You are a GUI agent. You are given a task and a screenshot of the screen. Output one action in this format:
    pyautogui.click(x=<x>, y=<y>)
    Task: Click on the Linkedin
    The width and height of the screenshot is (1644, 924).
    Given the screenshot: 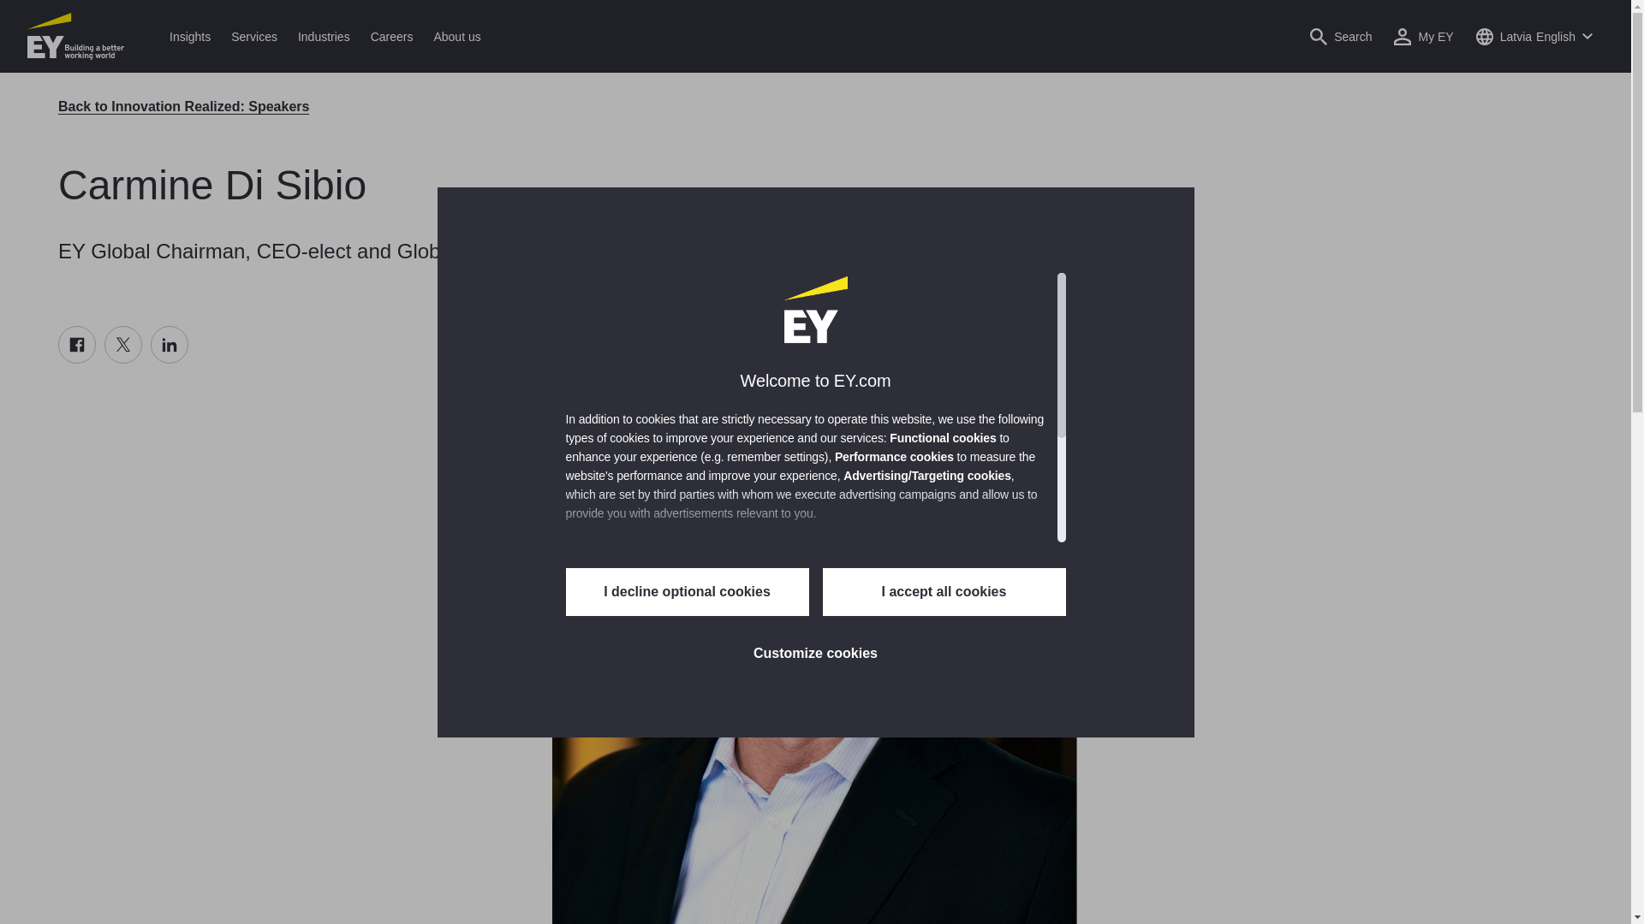 What is the action you would take?
    pyautogui.click(x=170, y=345)
    